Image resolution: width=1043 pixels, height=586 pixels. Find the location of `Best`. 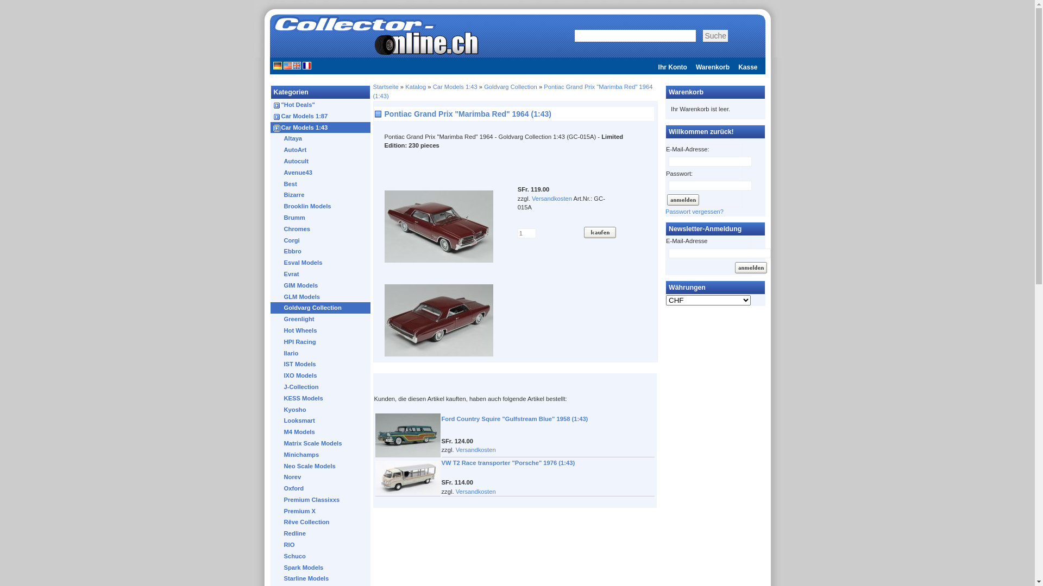

Best is located at coordinates (323, 184).